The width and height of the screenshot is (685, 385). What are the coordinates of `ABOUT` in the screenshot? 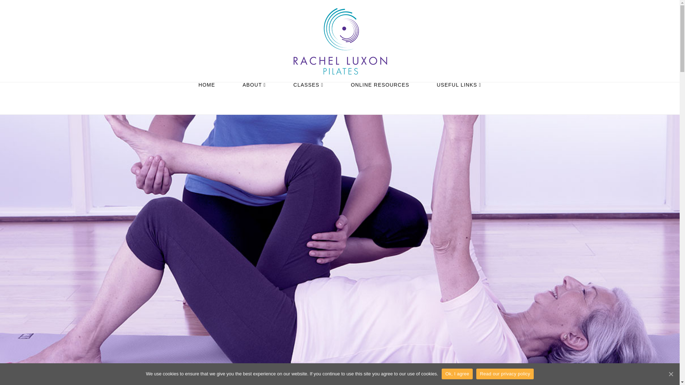 It's located at (254, 98).